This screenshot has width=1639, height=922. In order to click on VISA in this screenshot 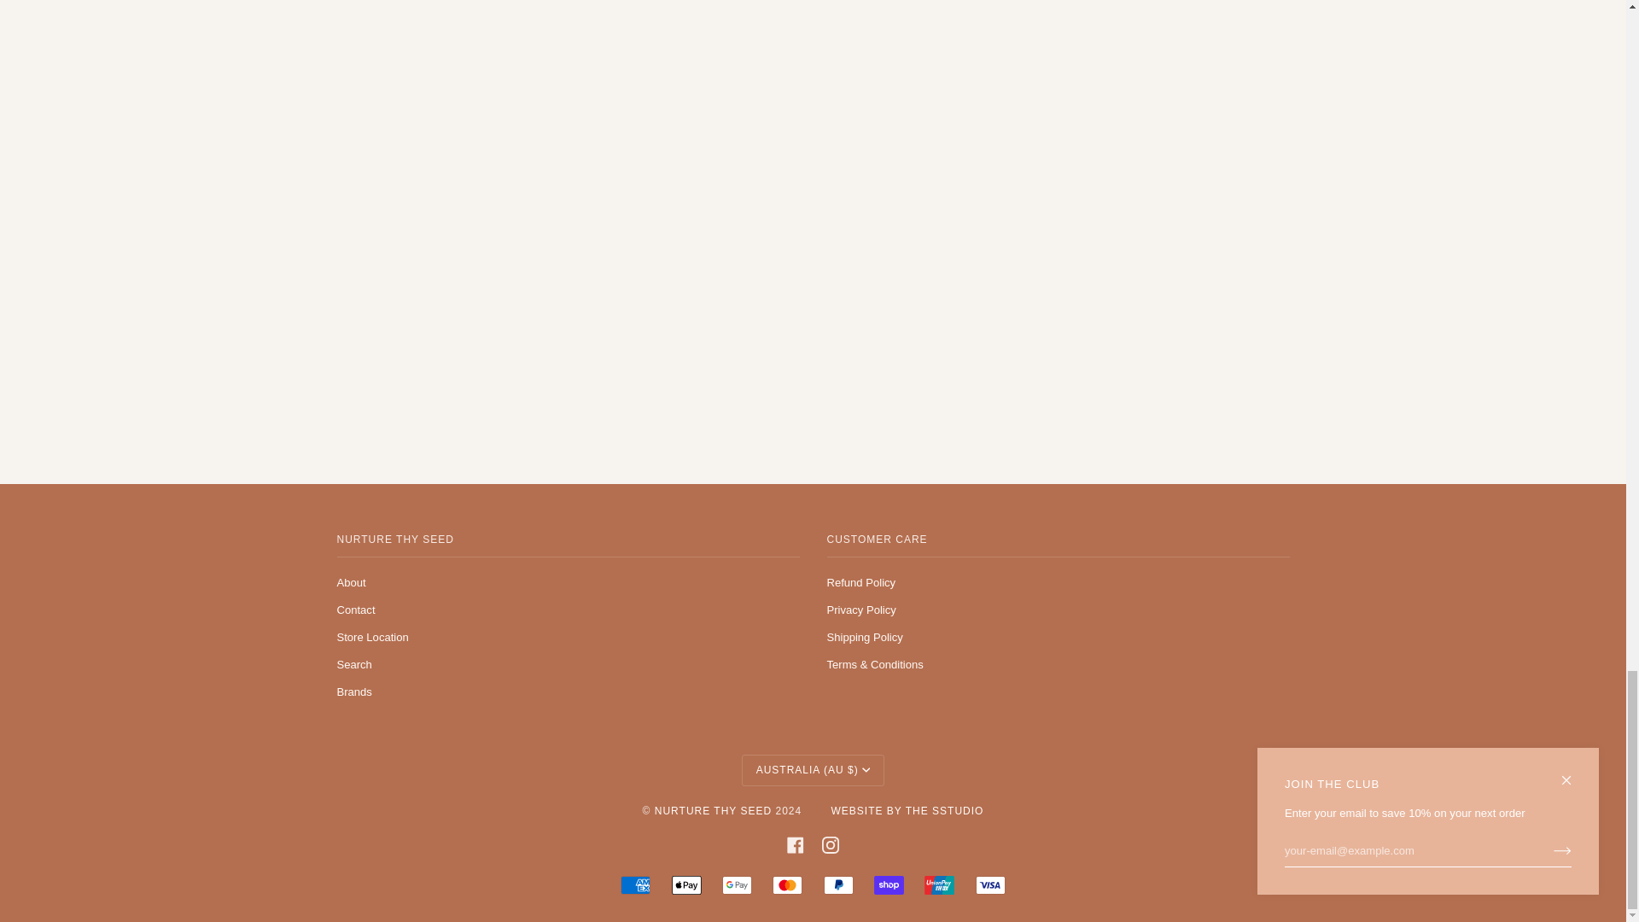, I will do `click(990, 884)`.